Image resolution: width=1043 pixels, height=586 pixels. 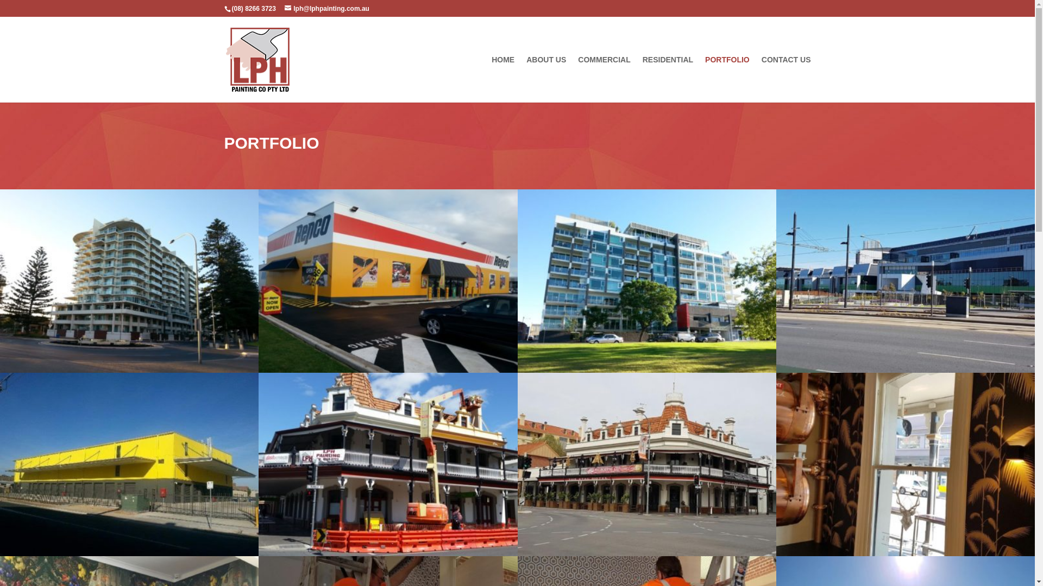 I want to click on Liberty Towers, so click(x=129, y=370).